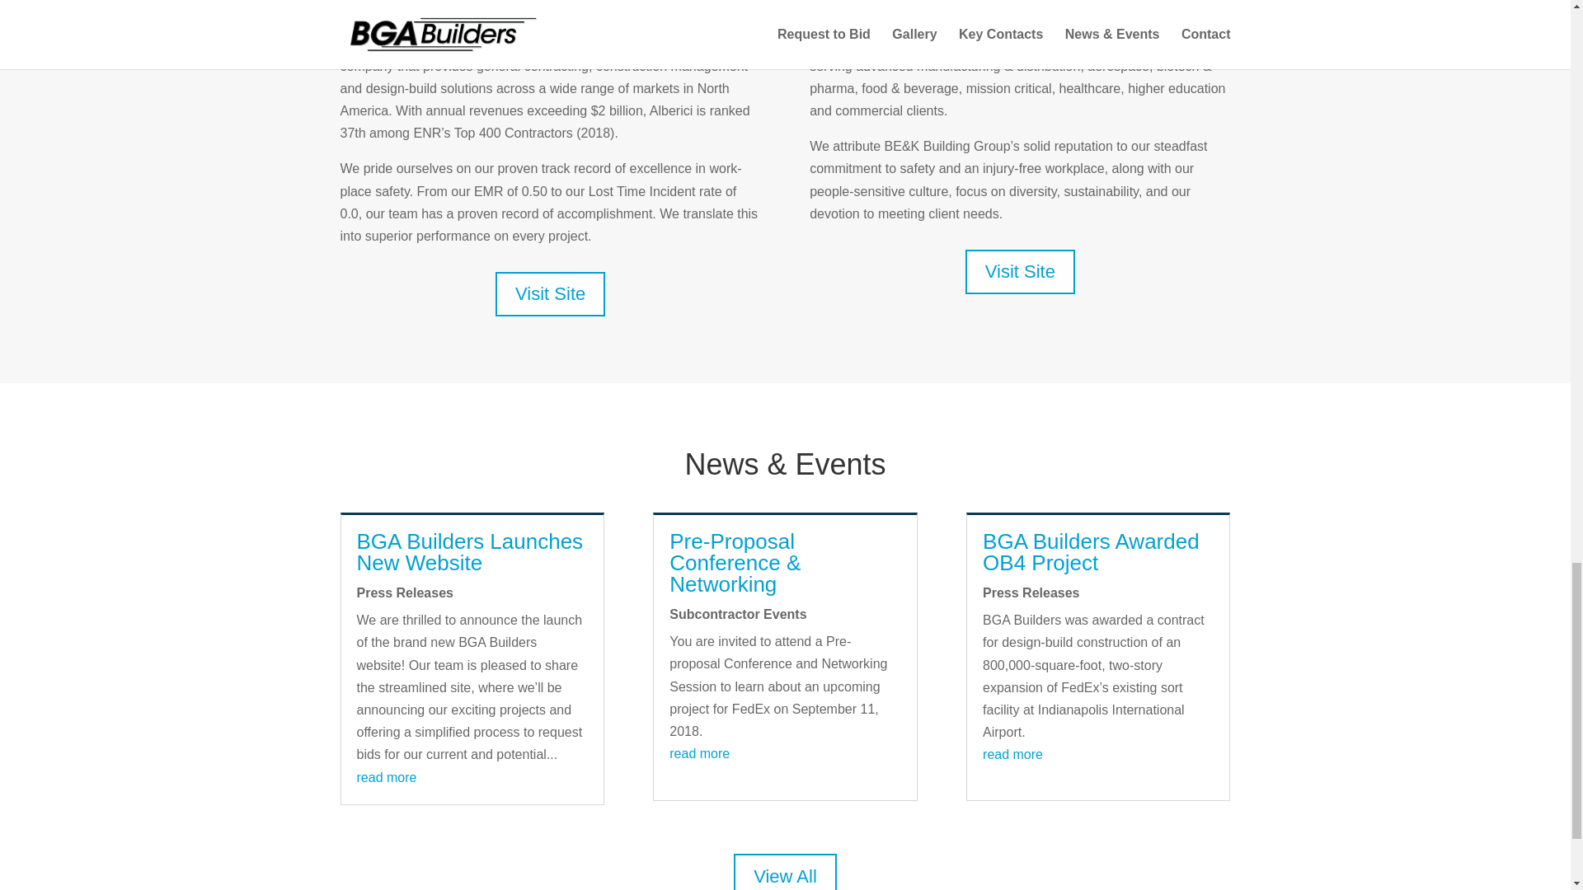 This screenshot has height=890, width=1583. I want to click on read more, so click(699, 753).